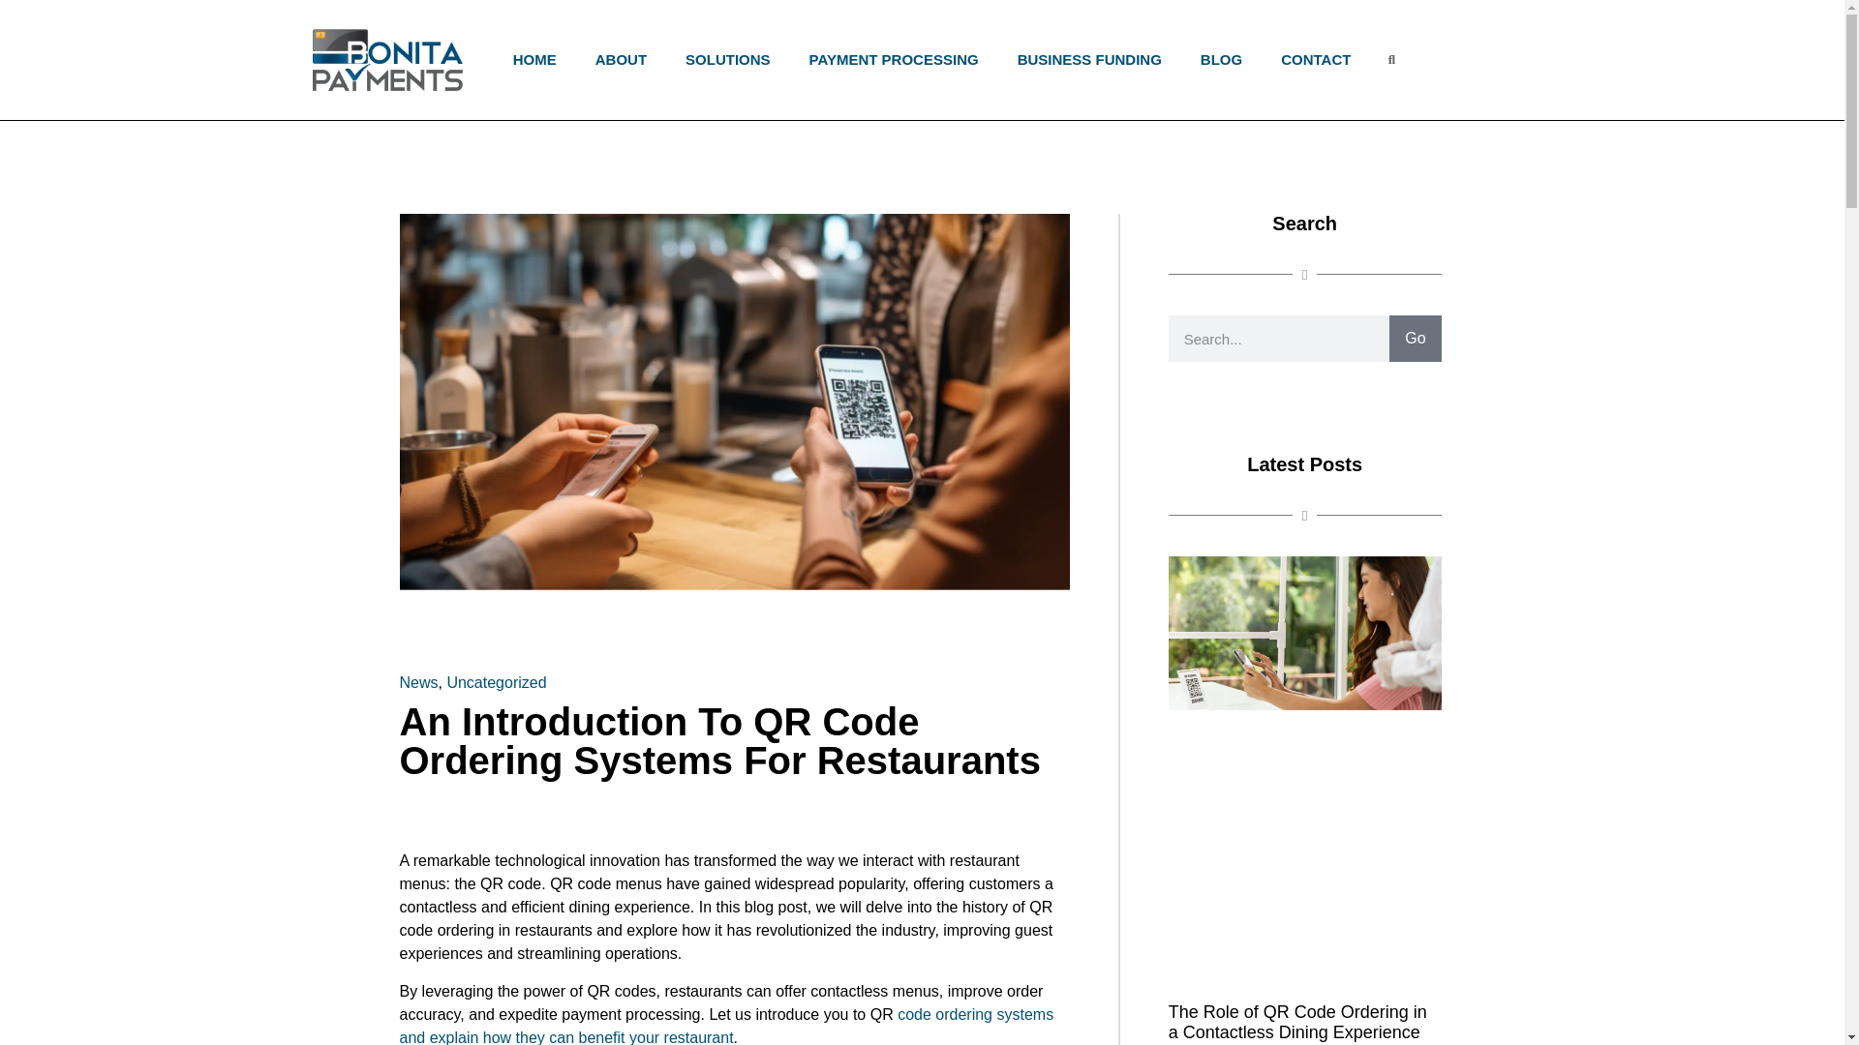 The width and height of the screenshot is (1859, 1045). I want to click on News, so click(418, 681).